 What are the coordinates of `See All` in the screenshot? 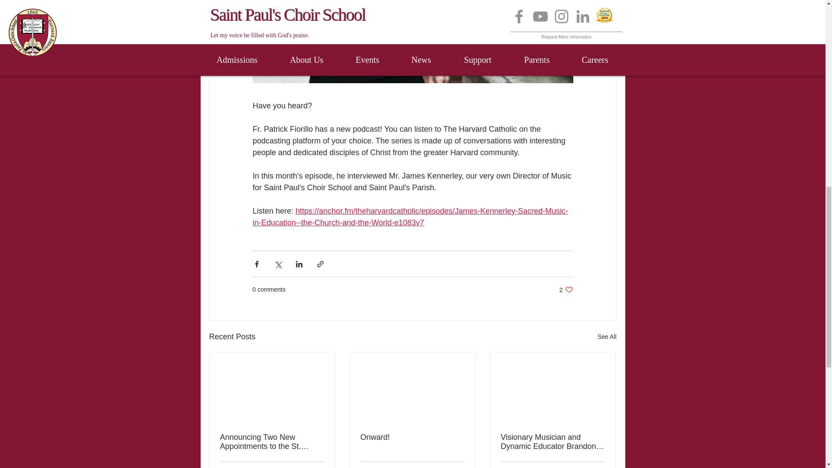 It's located at (566, 289).